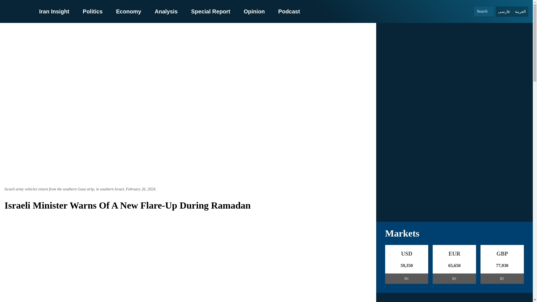  I want to click on Economy, so click(128, 11).